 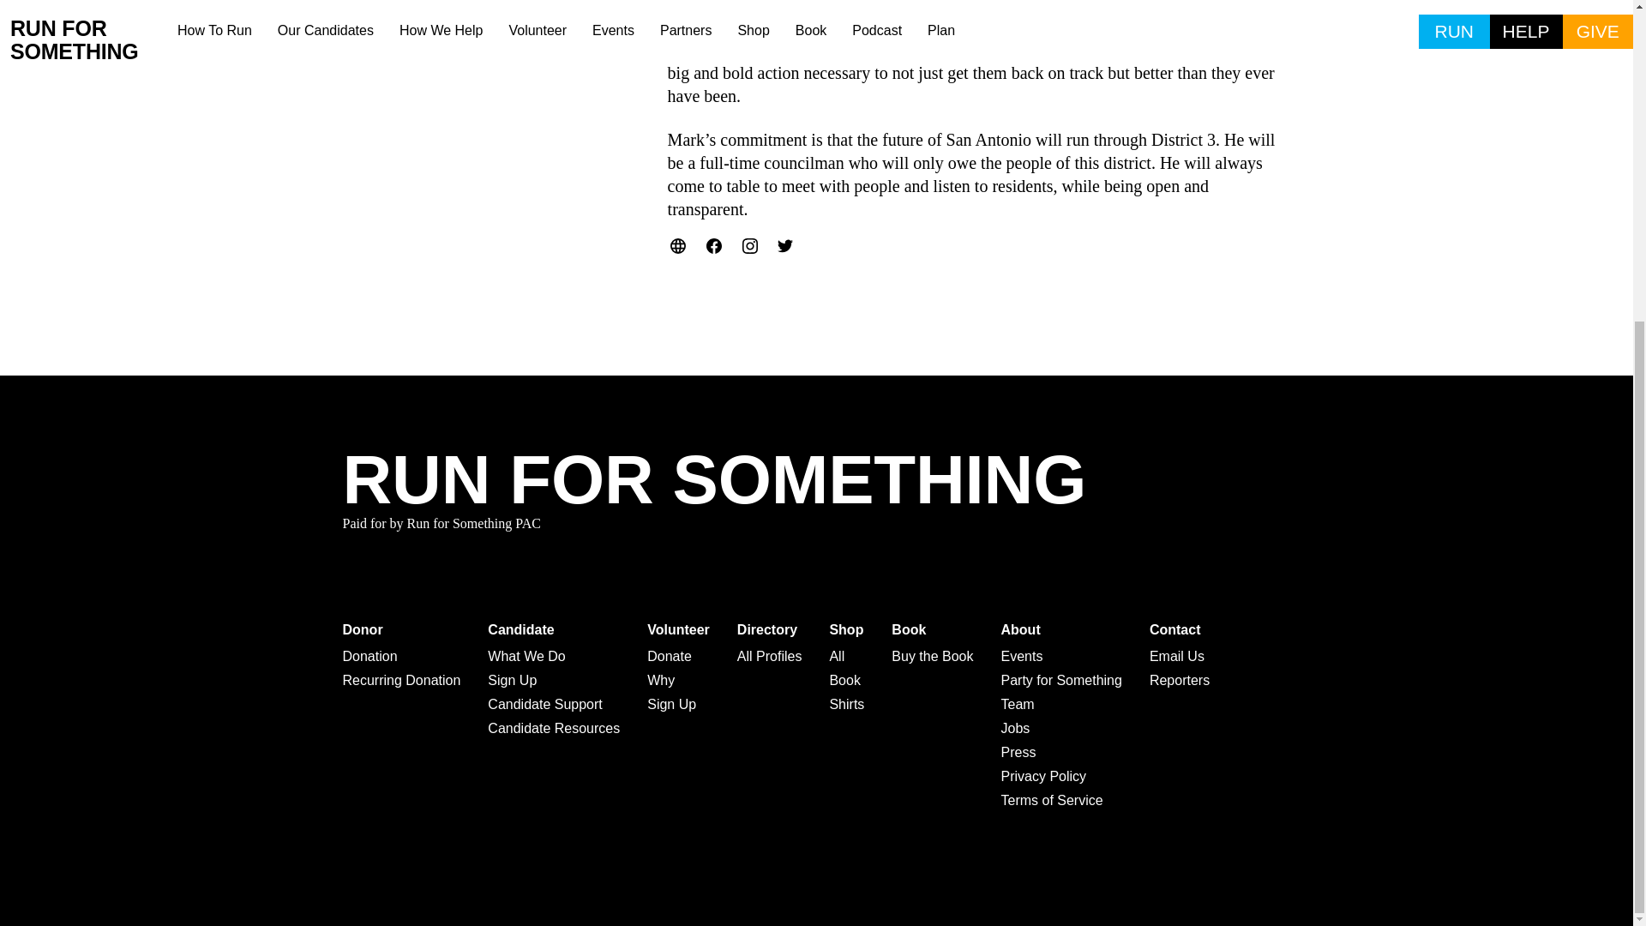 What do you see at coordinates (401, 680) in the screenshot?
I see `Recurring Donation` at bounding box center [401, 680].